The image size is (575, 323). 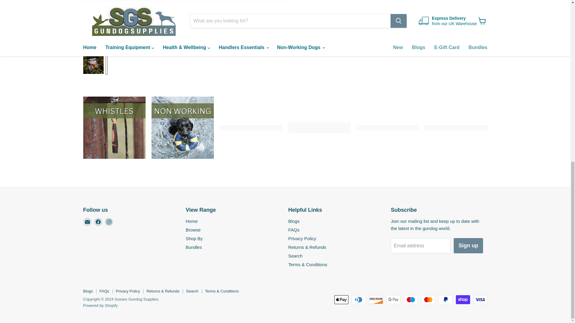 I want to click on Discover, so click(x=376, y=300).